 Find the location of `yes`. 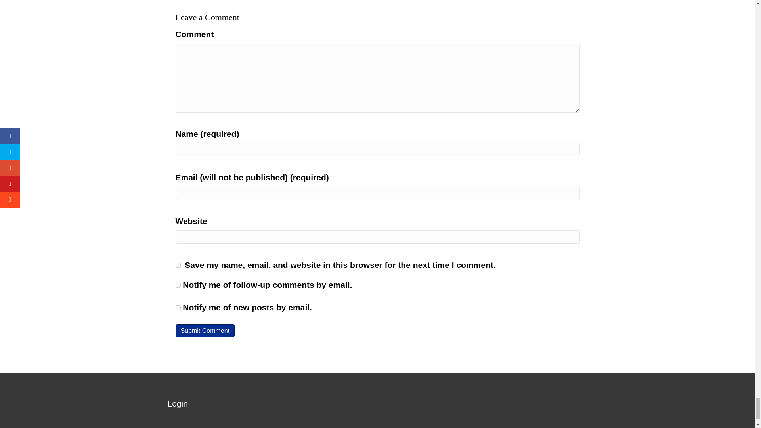

yes is located at coordinates (178, 266).